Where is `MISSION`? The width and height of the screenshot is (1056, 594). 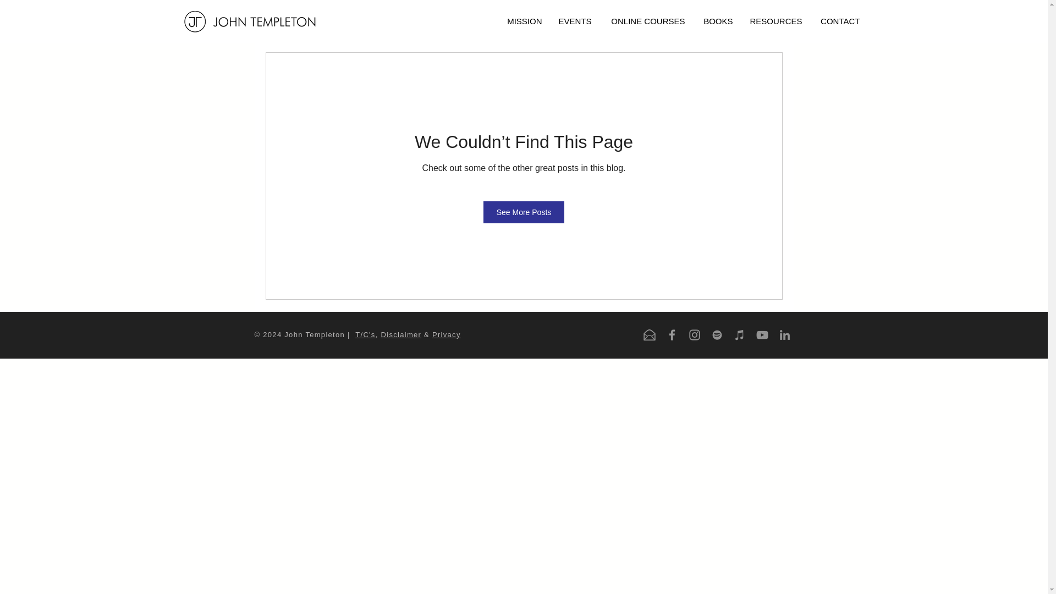
MISSION is located at coordinates (524, 21).